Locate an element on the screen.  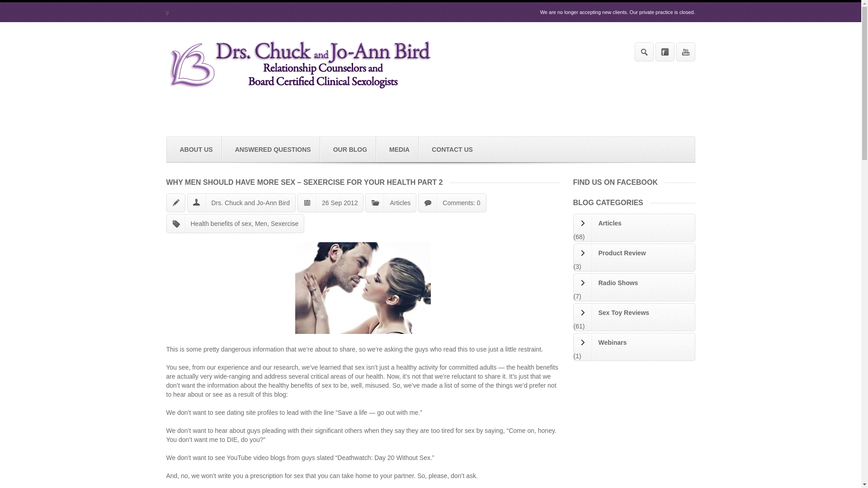
Articles is located at coordinates (634, 223).